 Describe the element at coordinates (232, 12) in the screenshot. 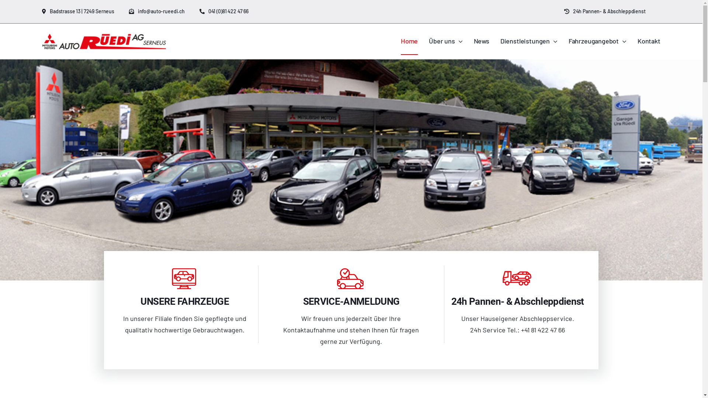

I see `041 (0)81 422 47 66` at that location.